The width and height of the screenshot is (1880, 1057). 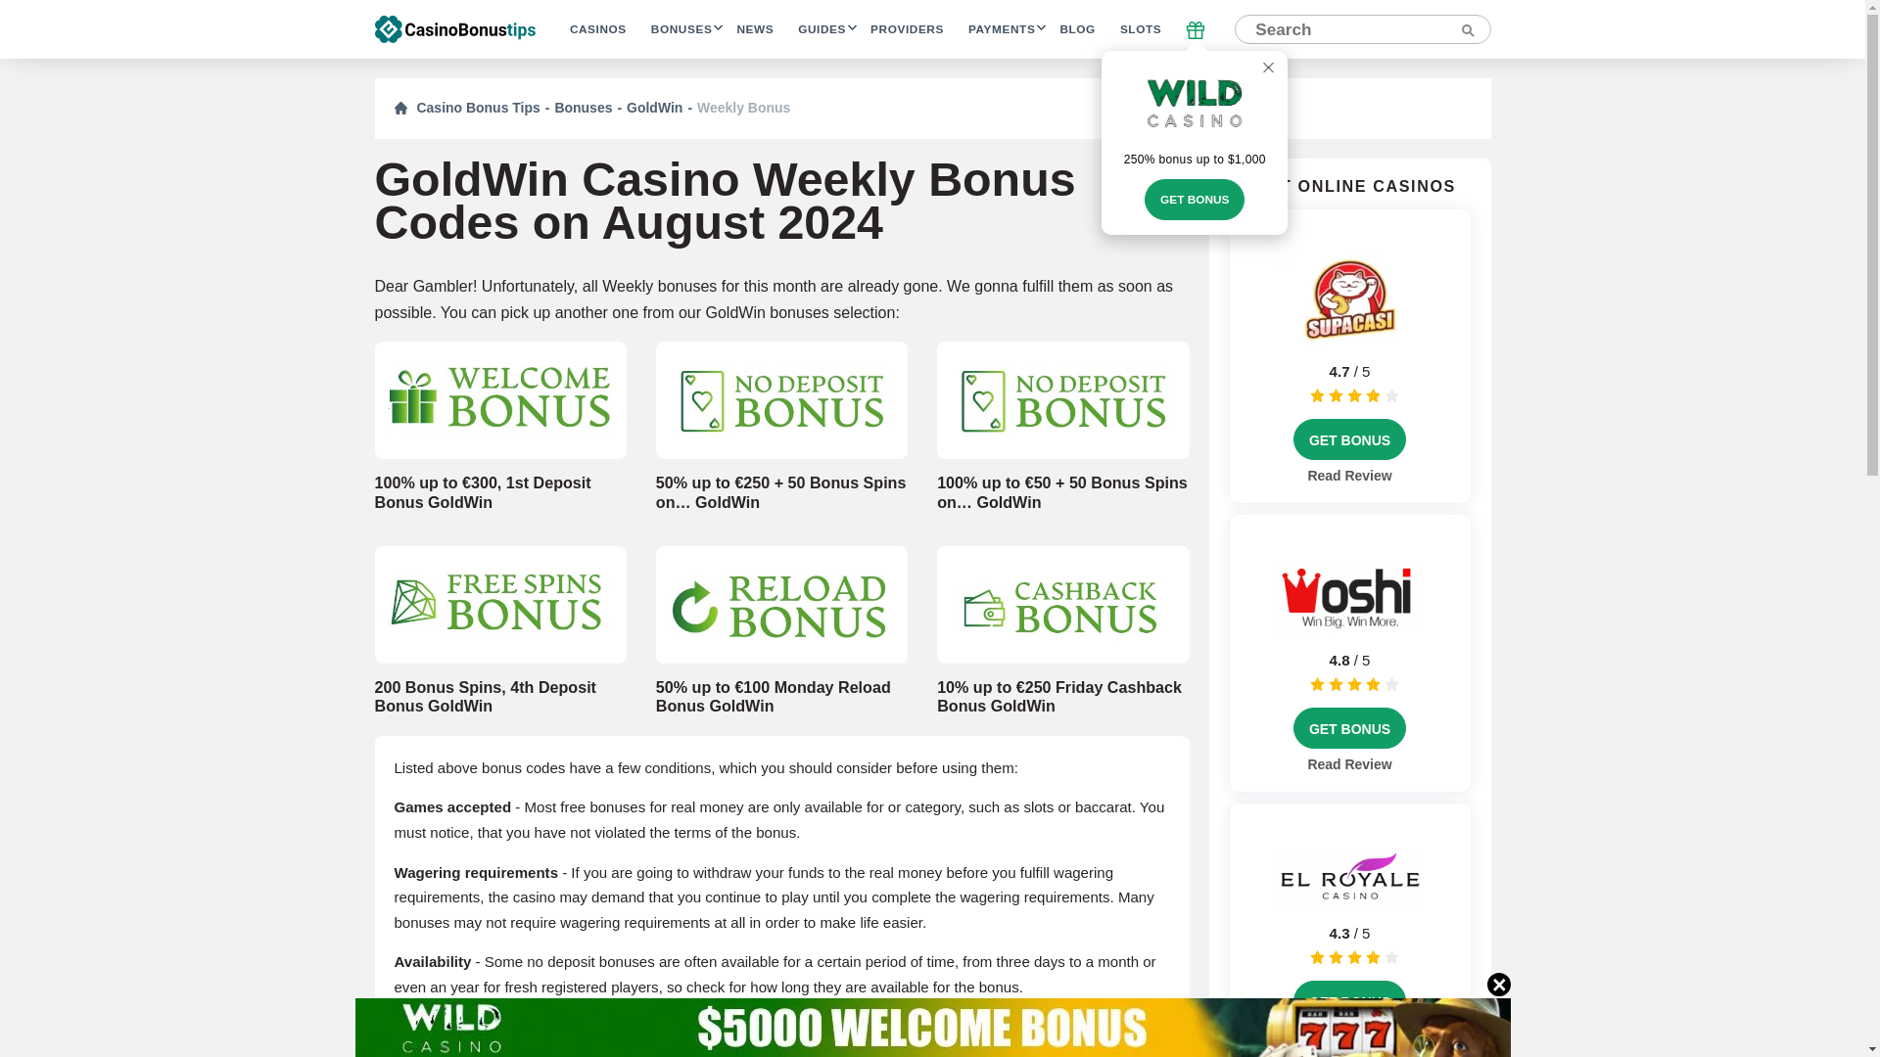 What do you see at coordinates (907, 29) in the screenshot?
I see `PROVIDERS` at bounding box center [907, 29].